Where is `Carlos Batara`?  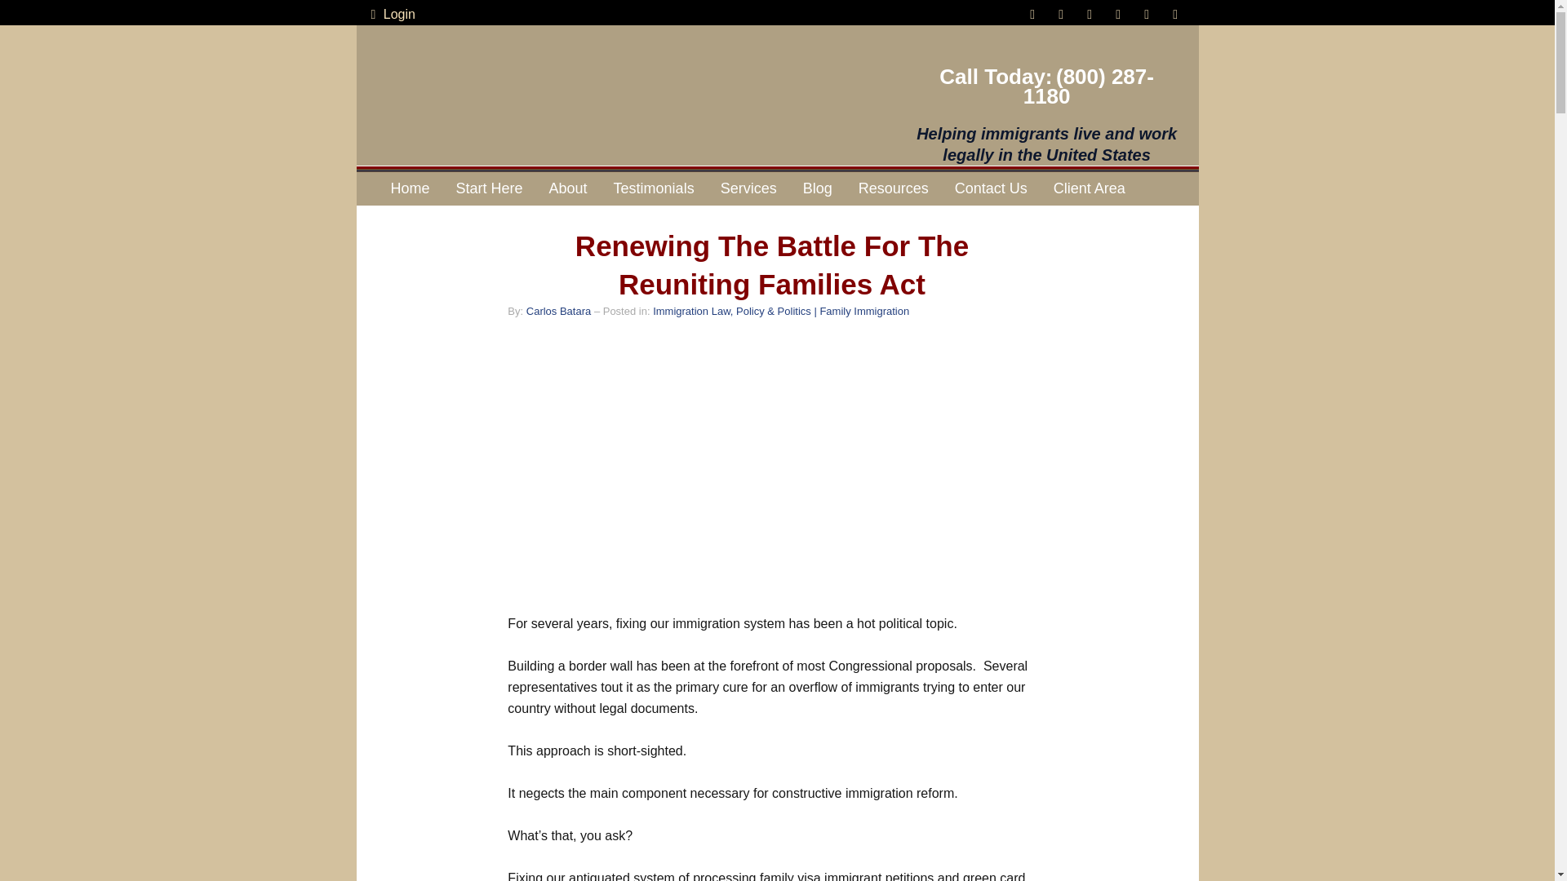 Carlos Batara is located at coordinates (558, 310).